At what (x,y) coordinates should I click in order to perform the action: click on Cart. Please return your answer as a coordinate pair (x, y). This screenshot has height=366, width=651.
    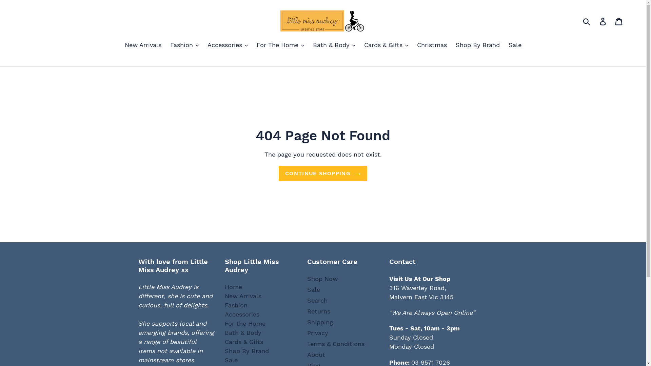
    Looking at the image, I should click on (619, 21).